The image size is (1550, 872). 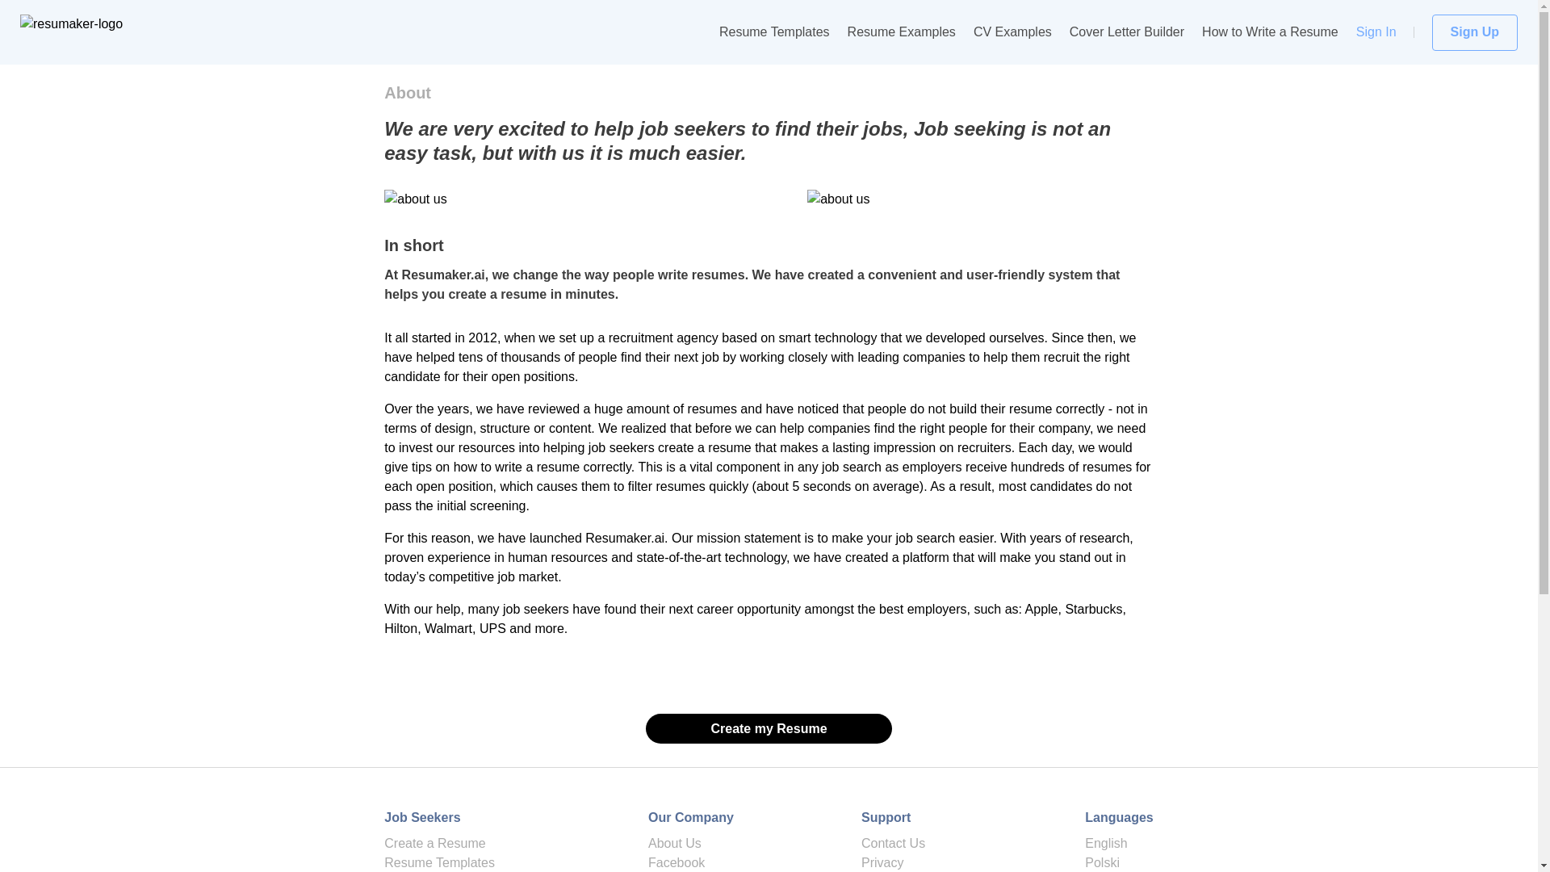 I want to click on Polski, so click(x=1102, y=862).